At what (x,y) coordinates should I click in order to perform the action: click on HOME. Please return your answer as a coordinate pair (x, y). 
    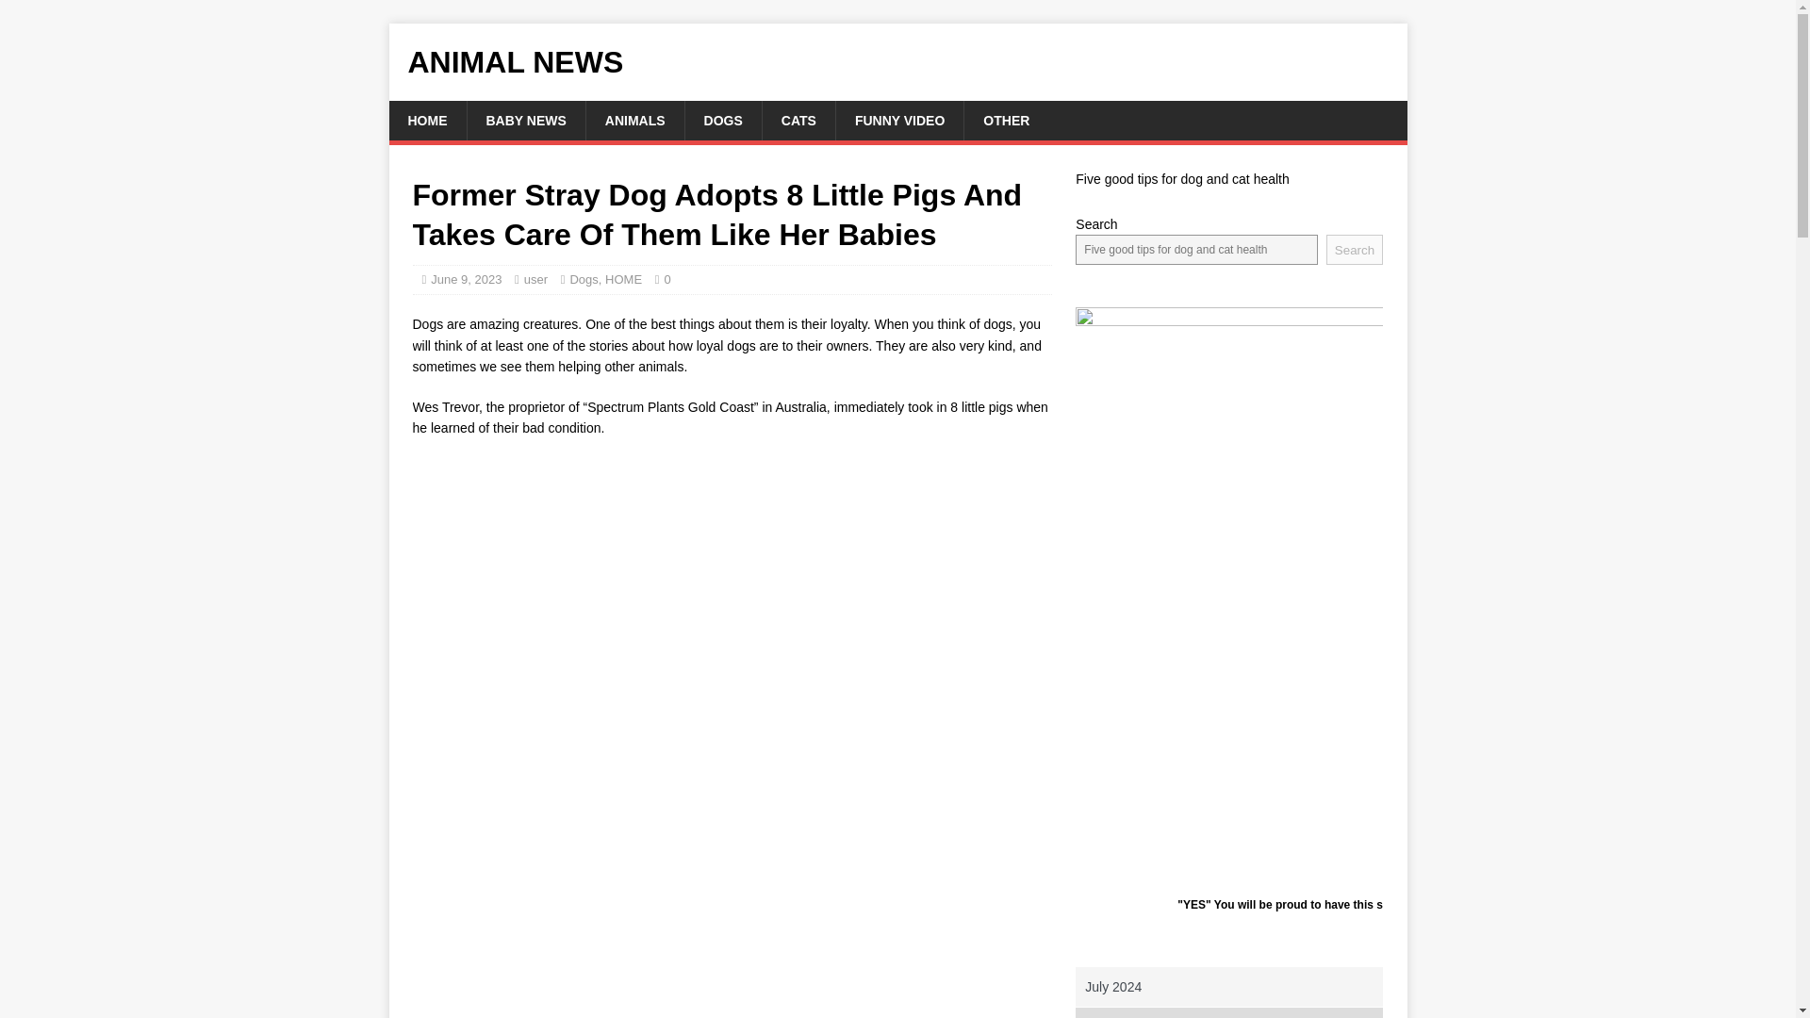
    Looking at the image, I should click on (426, 121).